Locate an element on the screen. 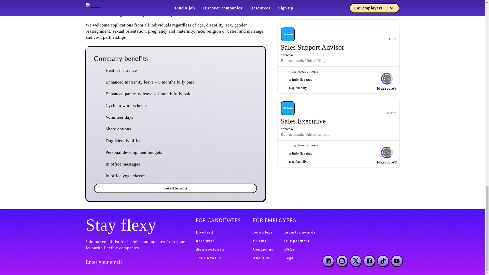  Sales Executive is located at coordinates (303, 121).